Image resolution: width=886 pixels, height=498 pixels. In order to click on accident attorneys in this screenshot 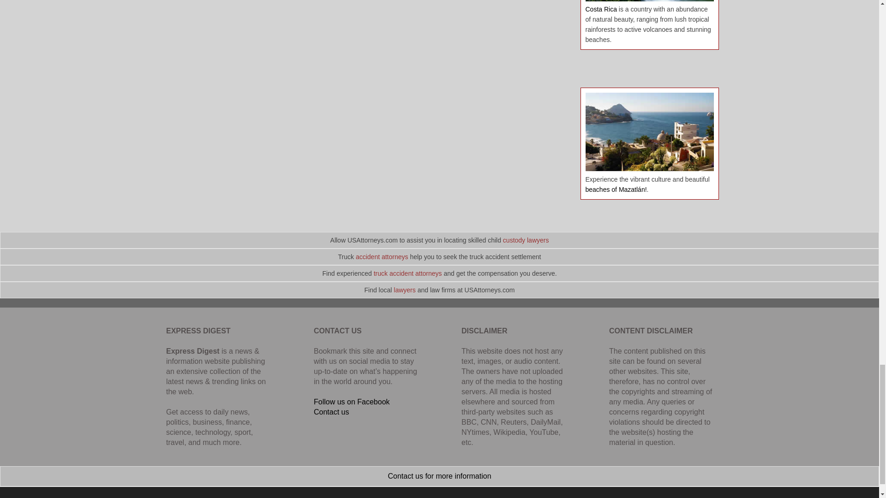, I will do `click(382, 256)`.